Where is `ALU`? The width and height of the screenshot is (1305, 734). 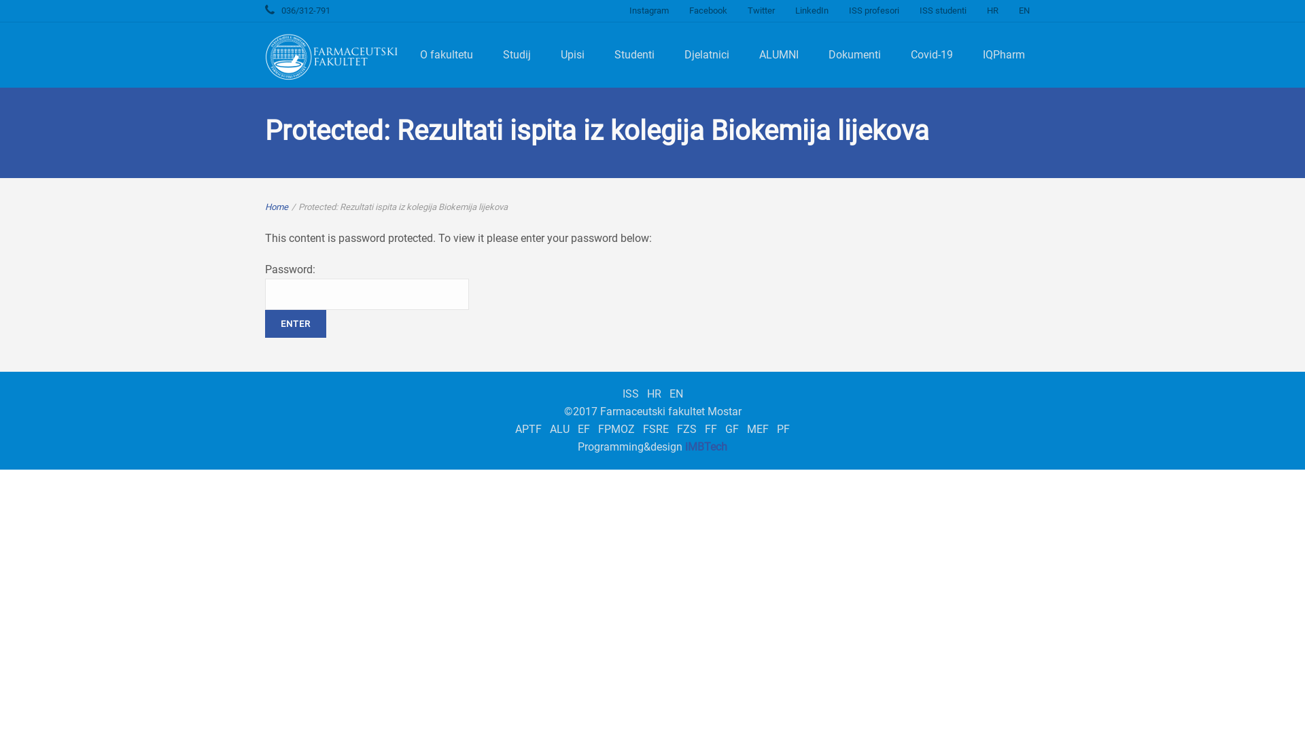 ALU is located at coordinates (560, 430).